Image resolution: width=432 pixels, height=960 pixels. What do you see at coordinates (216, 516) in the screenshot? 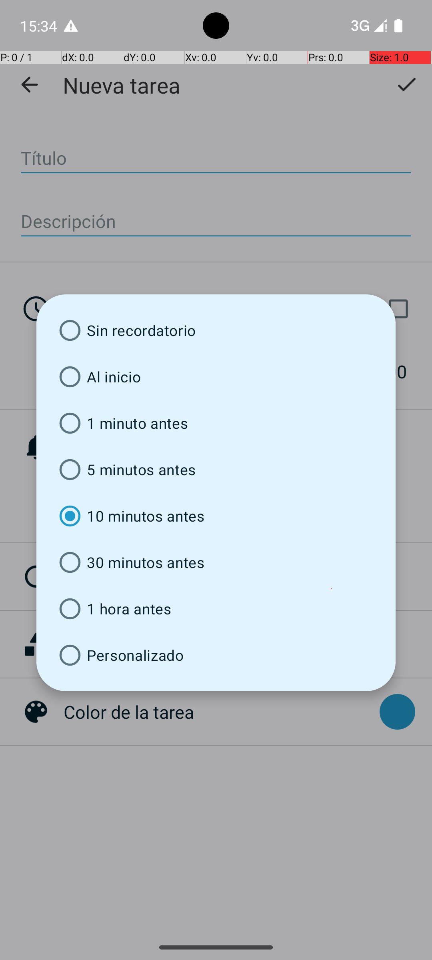
I see `10 minutos antes` at bounding box center [216, 516].